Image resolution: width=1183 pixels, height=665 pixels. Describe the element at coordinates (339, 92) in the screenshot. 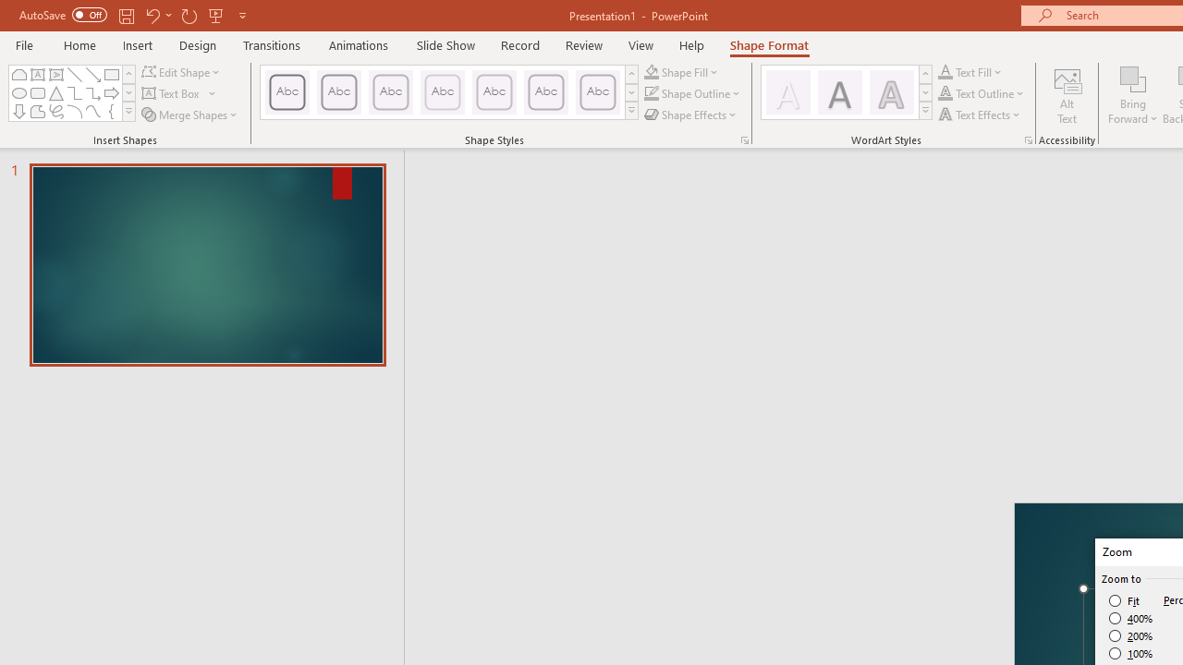

I see `Colored Outline - Dark Red, Accent 1` at that location.